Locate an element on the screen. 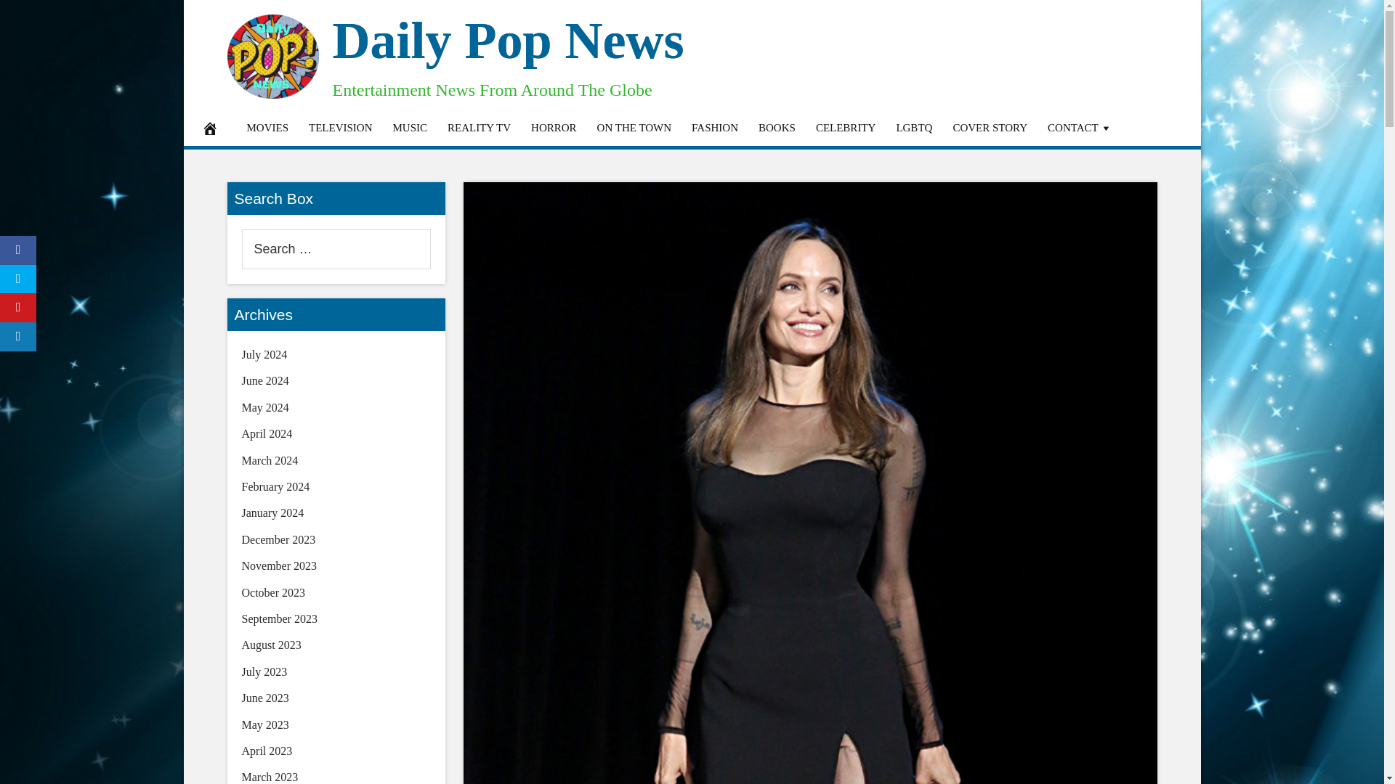 The height and width of the screenshot is (784, 1395). ON THE TOWN is located at coordinates (634, 128).